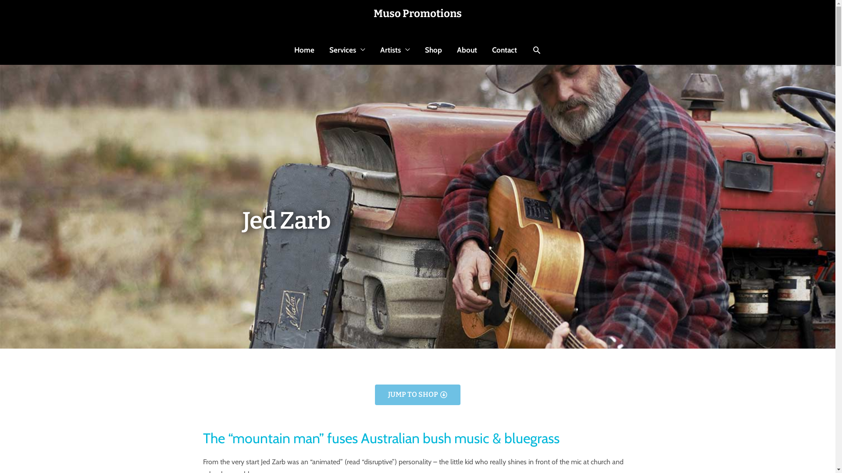  Describe the element at coordinates (504, 50) in the screenshot. I see `Contact` at that location.